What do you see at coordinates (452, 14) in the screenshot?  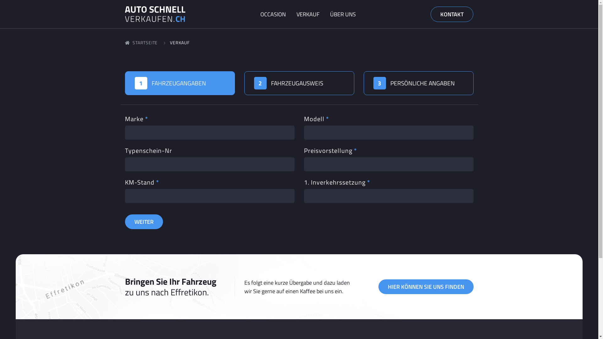 I see `KONTAKT` at bounding box center [452, 14].